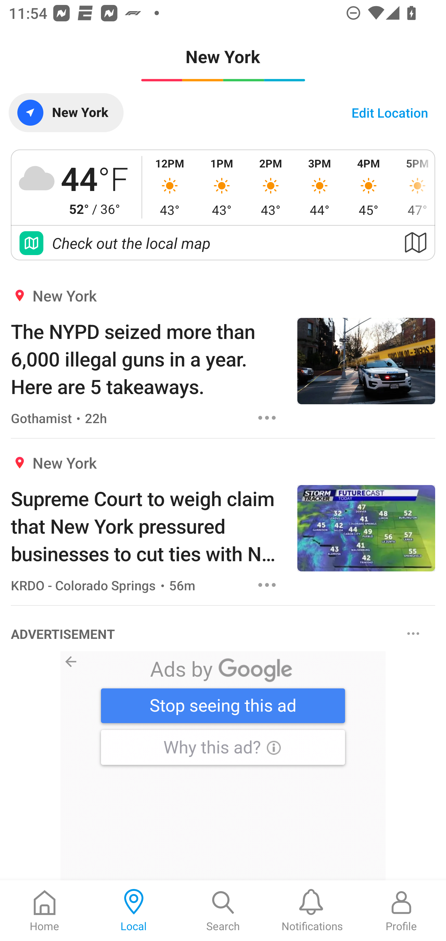 The image size is (446, 941). What do you see at coordinates (66, 112) in the screenshot?
I see `New York` at bounding box center [66, 112].